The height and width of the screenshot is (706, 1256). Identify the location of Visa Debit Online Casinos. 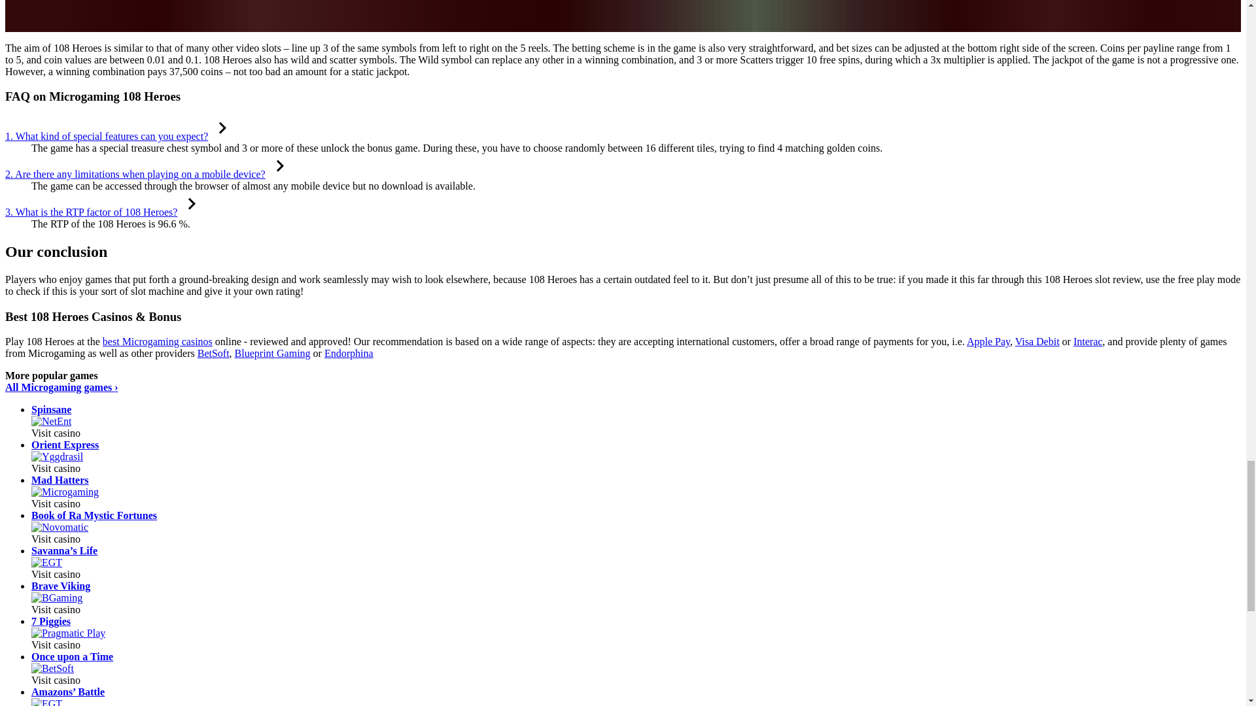
(1038, 341).